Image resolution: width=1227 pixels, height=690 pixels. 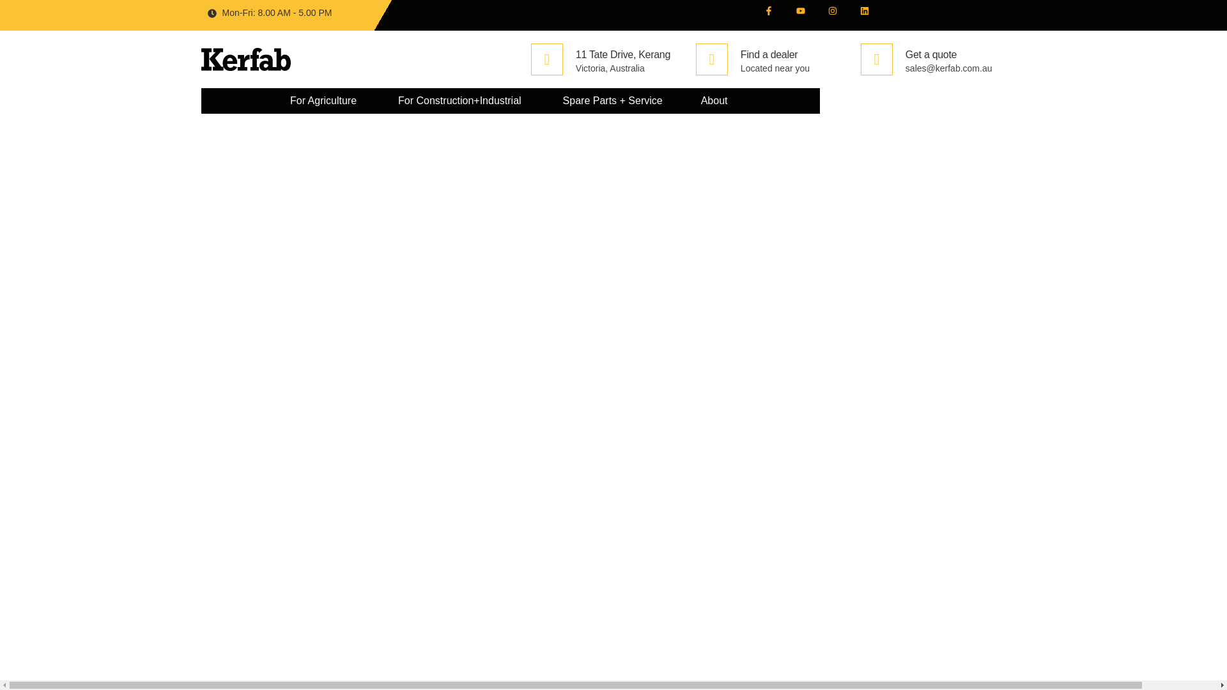 I want to click on For Agriculture, so click(x=323, y=100).